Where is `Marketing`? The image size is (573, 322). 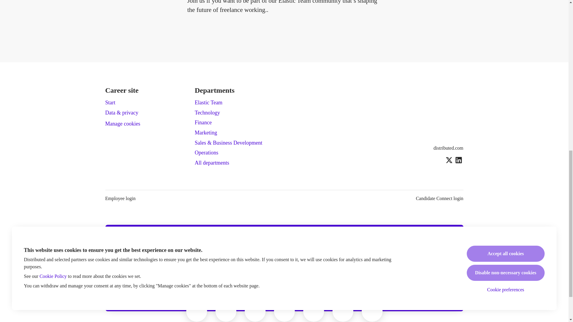 Marketing is located at coordinates (206, 132).